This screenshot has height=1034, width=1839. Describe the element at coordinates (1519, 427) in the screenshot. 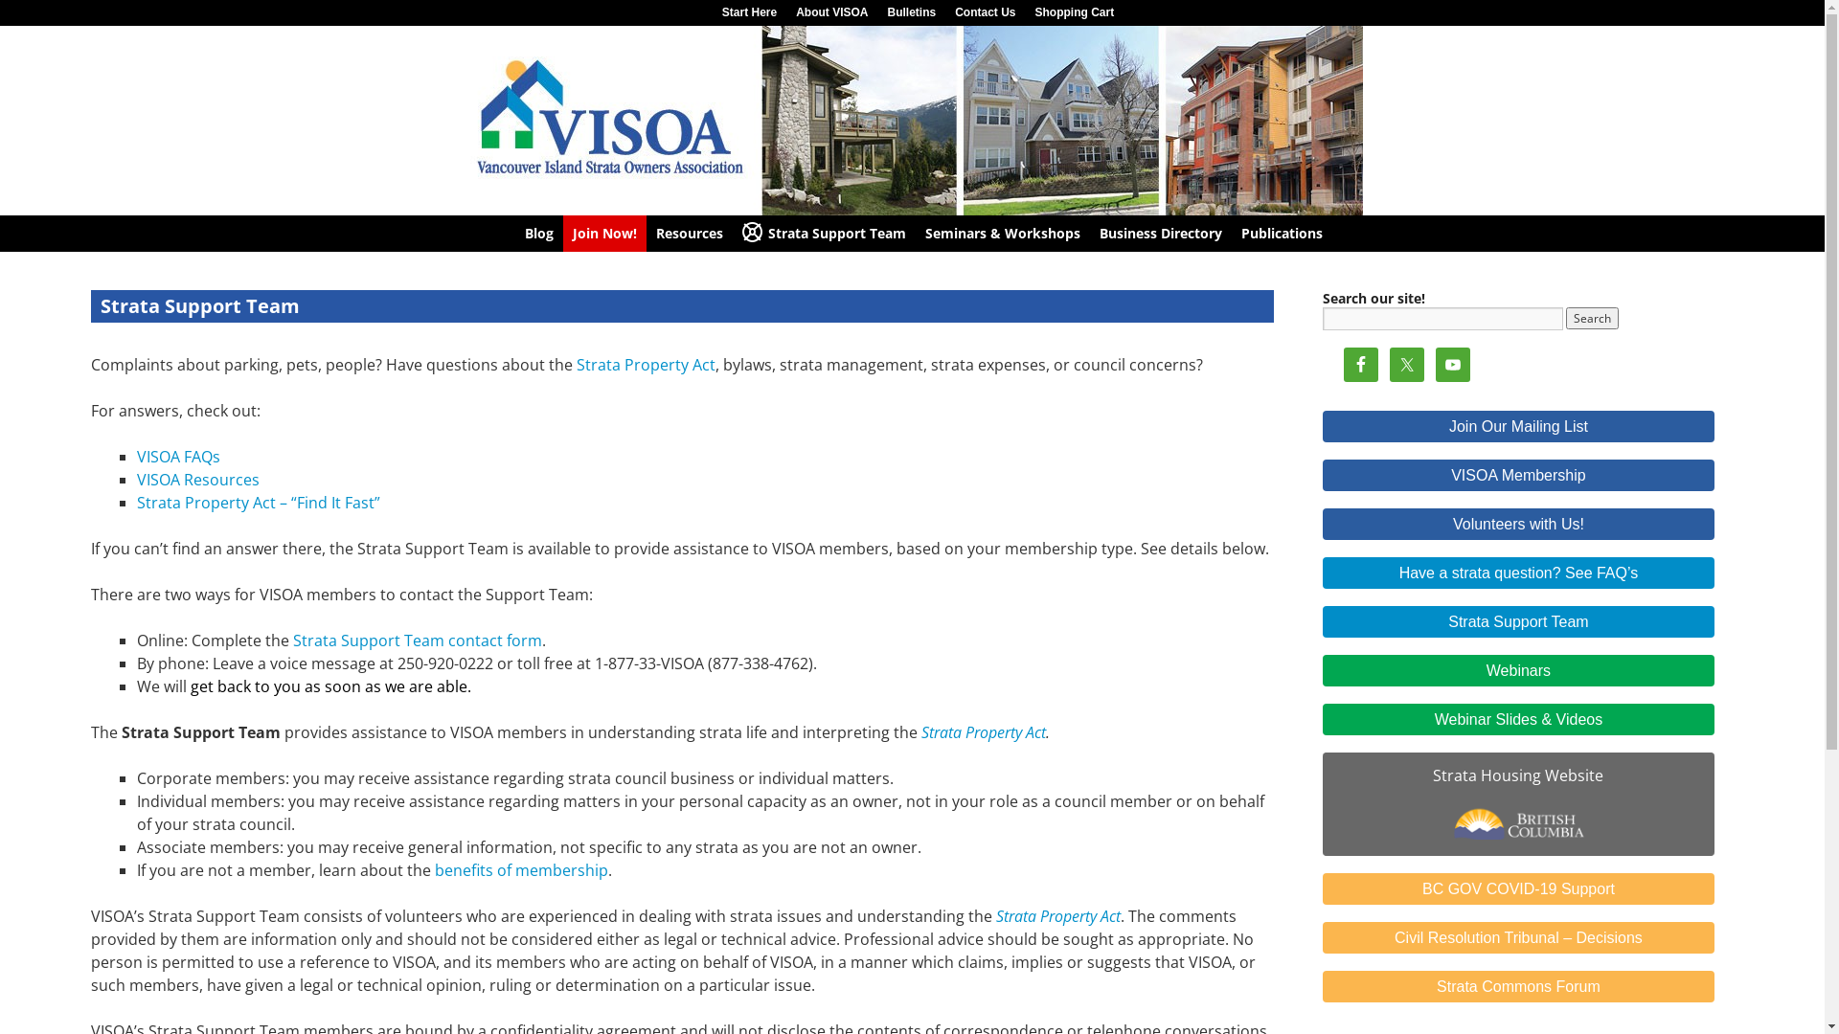

I see `Join Our Mailing List` at that location.